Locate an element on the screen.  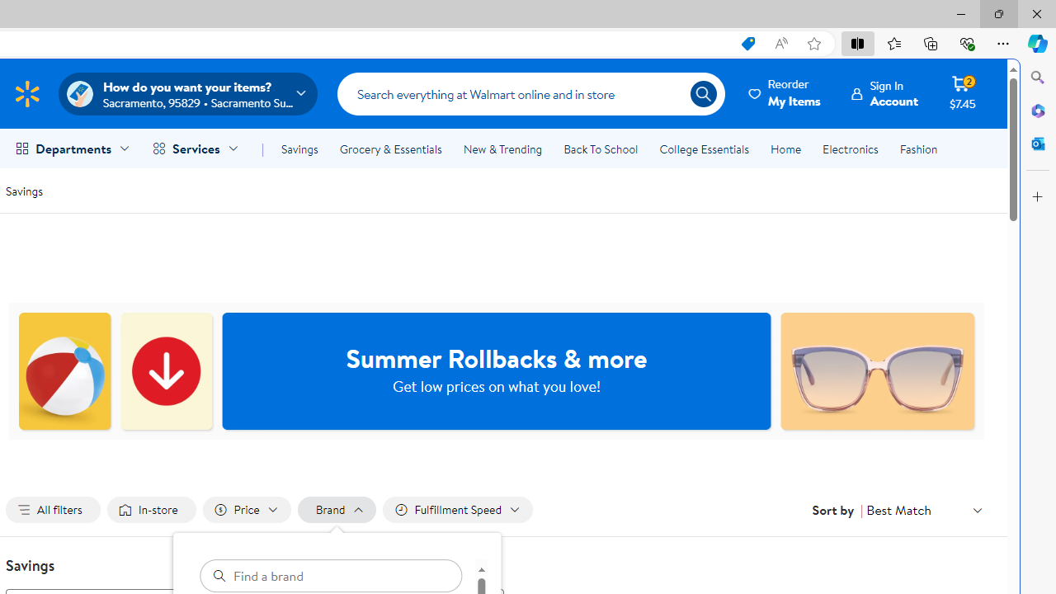
Close Outlook pane is located at coordinates (1038, 144).